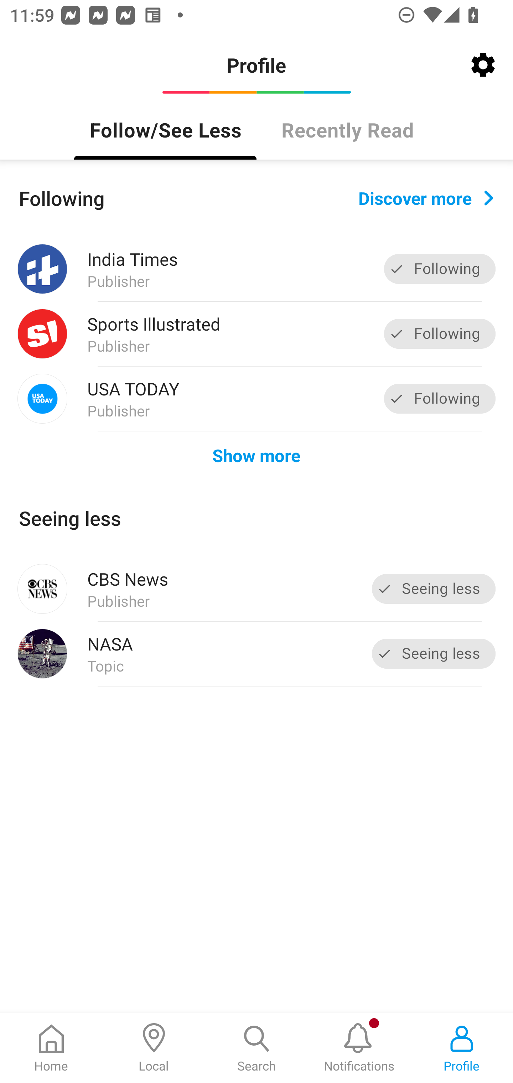  What do you see at coordinates (154, 1048) in the screenshot?
I see `Local` at bounding box center [154, 1048].